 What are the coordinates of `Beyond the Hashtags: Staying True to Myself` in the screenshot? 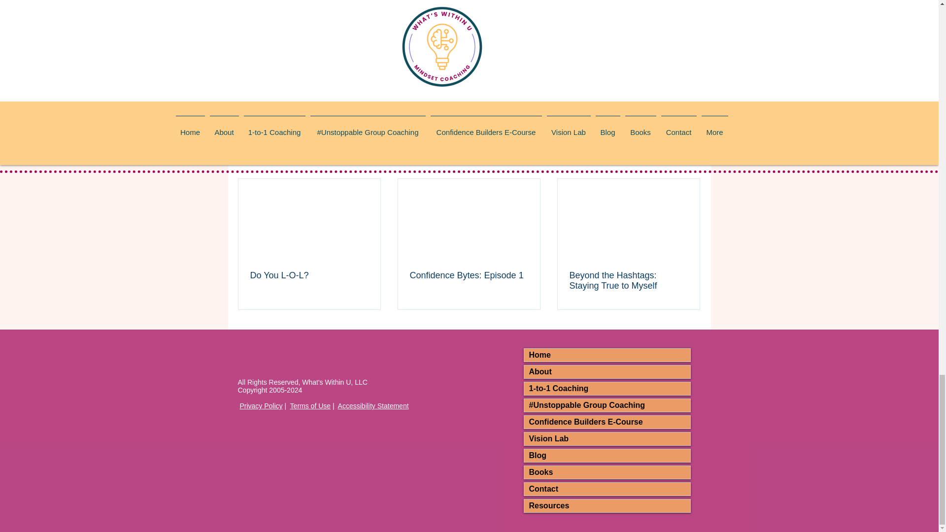 It's located at (628, 280).